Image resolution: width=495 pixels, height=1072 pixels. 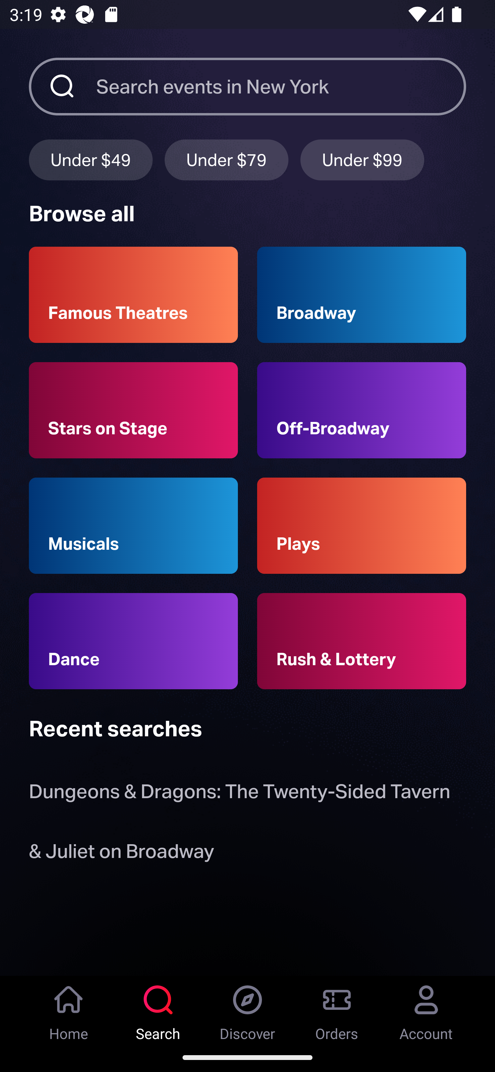 What do you see at coordinates (124, 853) in the screenshot?
I see `& Juliet on Broadway ` at bounding box center [124, 853].